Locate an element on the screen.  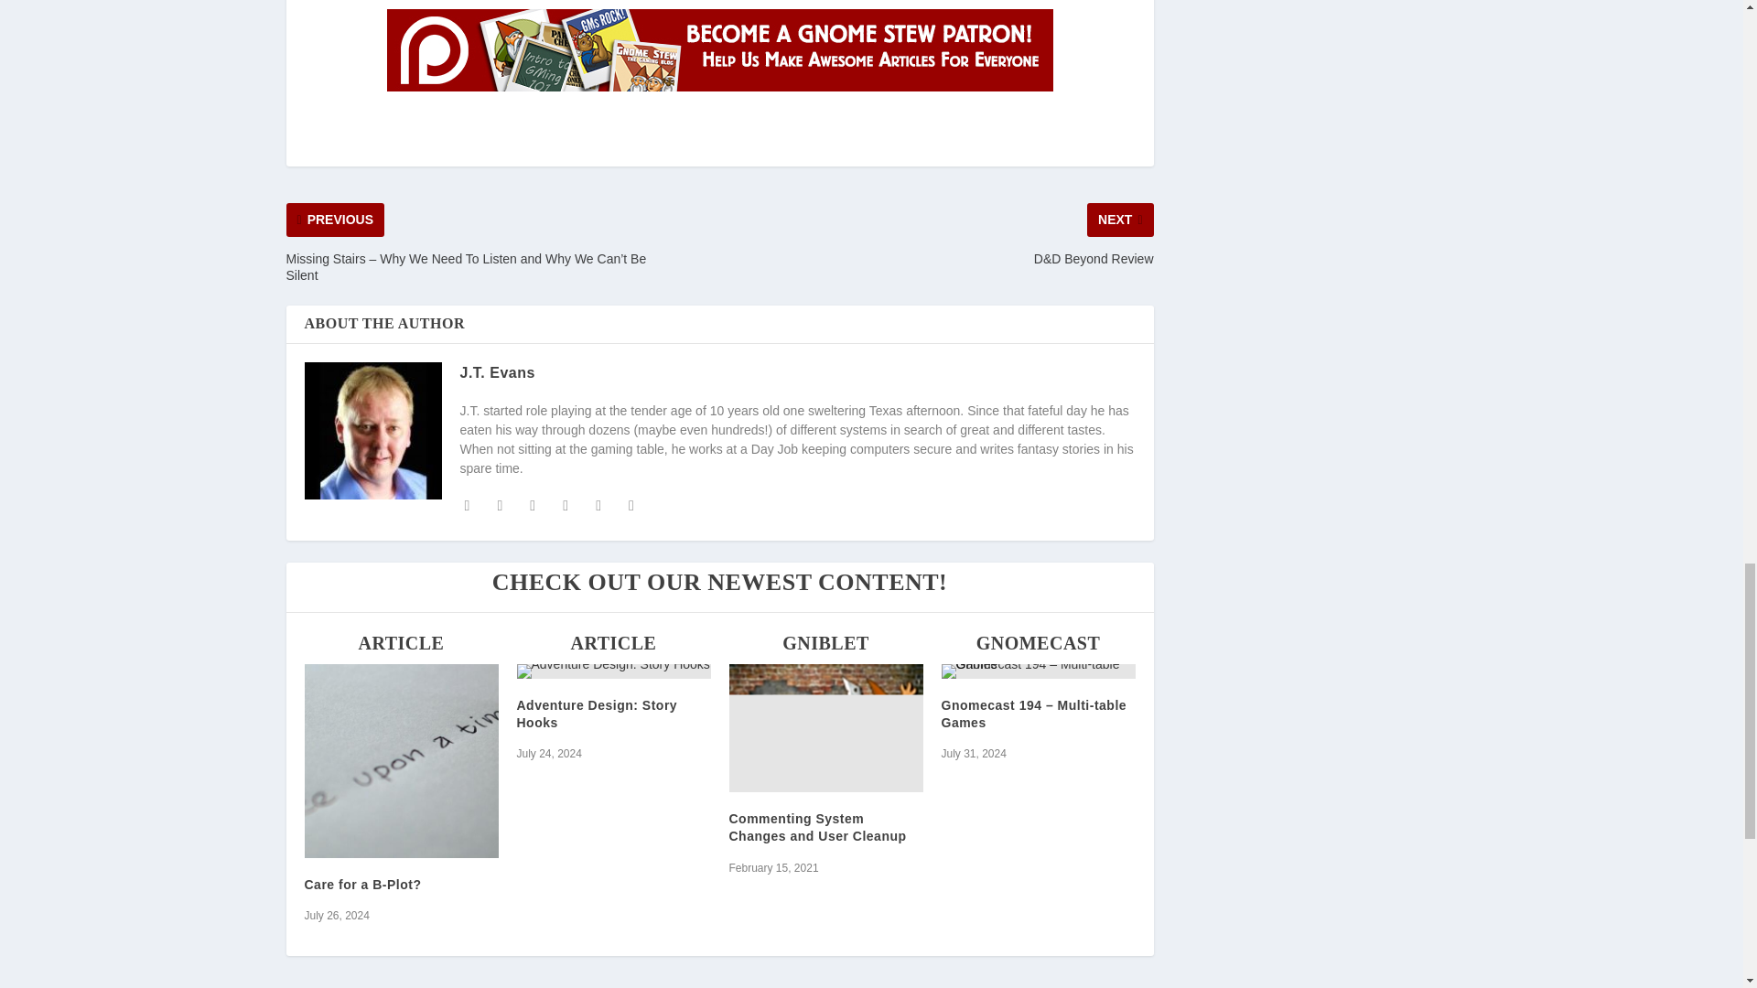
Adventure Design: Story Hooks is located at coordinates (613, 671).